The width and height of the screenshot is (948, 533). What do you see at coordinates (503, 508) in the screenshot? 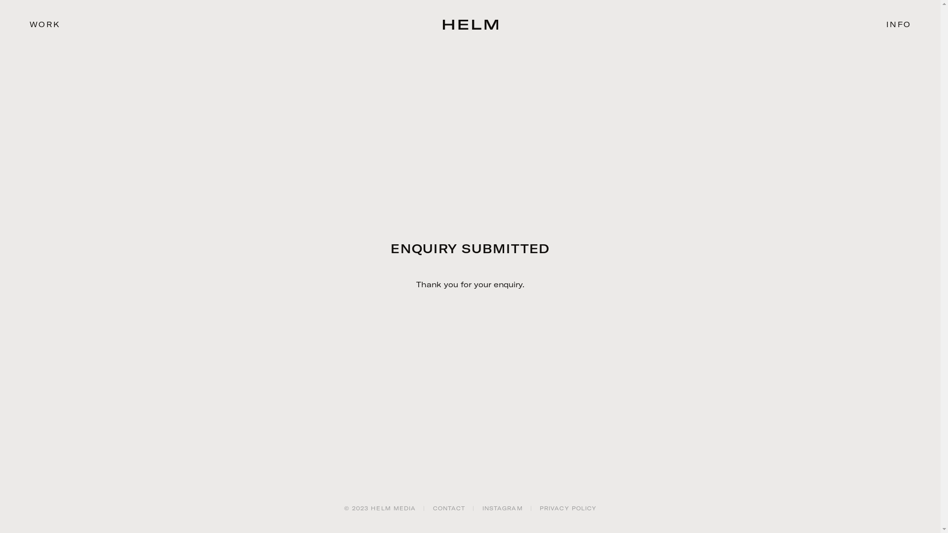
I see `INSTAGRAM` at bounding box center [503, 508].